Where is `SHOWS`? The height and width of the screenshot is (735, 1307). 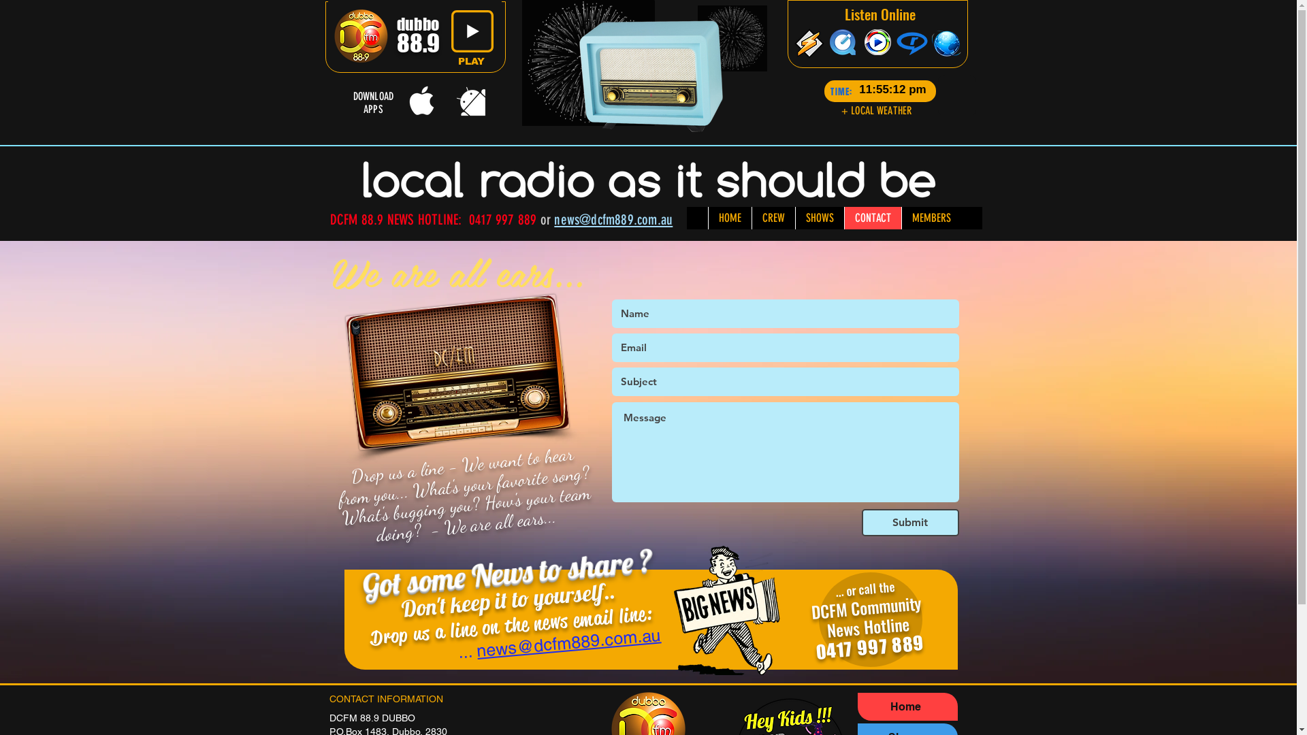
SHOWS is located at coordinates (820, 218).